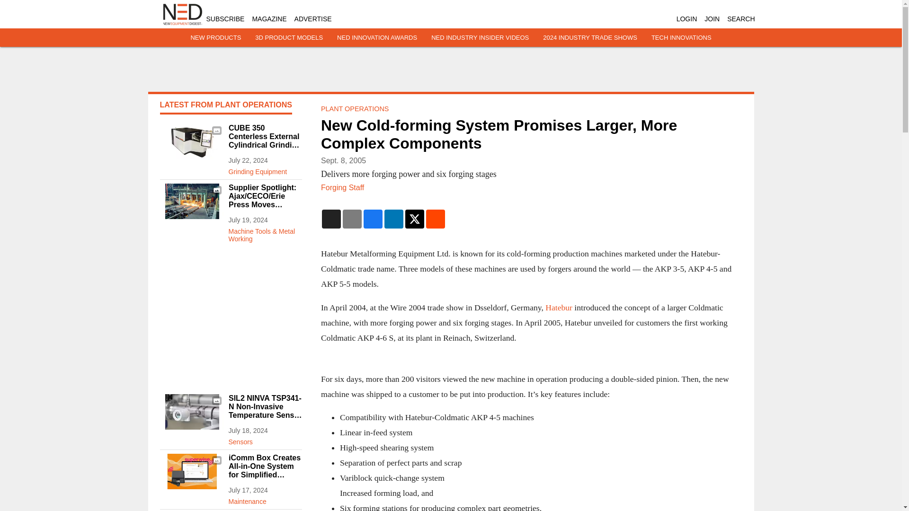 This screenshot has height=511, width=909. I want to click on NED INDUSTRY INSIDER VIDEOS, so click(480, 38).